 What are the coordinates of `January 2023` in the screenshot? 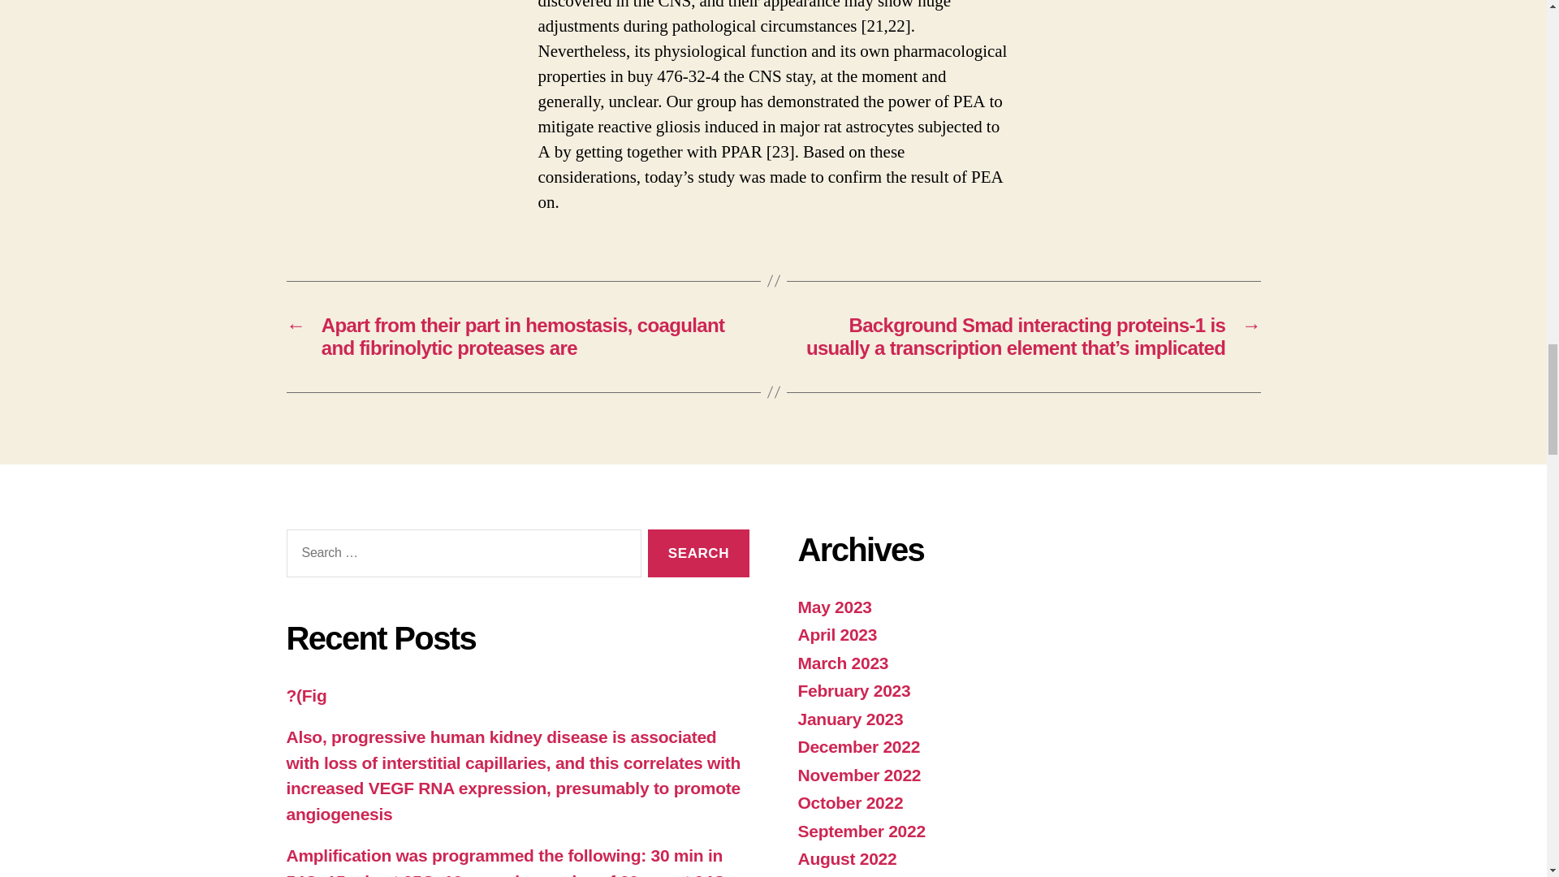 It's located at (849, 719).